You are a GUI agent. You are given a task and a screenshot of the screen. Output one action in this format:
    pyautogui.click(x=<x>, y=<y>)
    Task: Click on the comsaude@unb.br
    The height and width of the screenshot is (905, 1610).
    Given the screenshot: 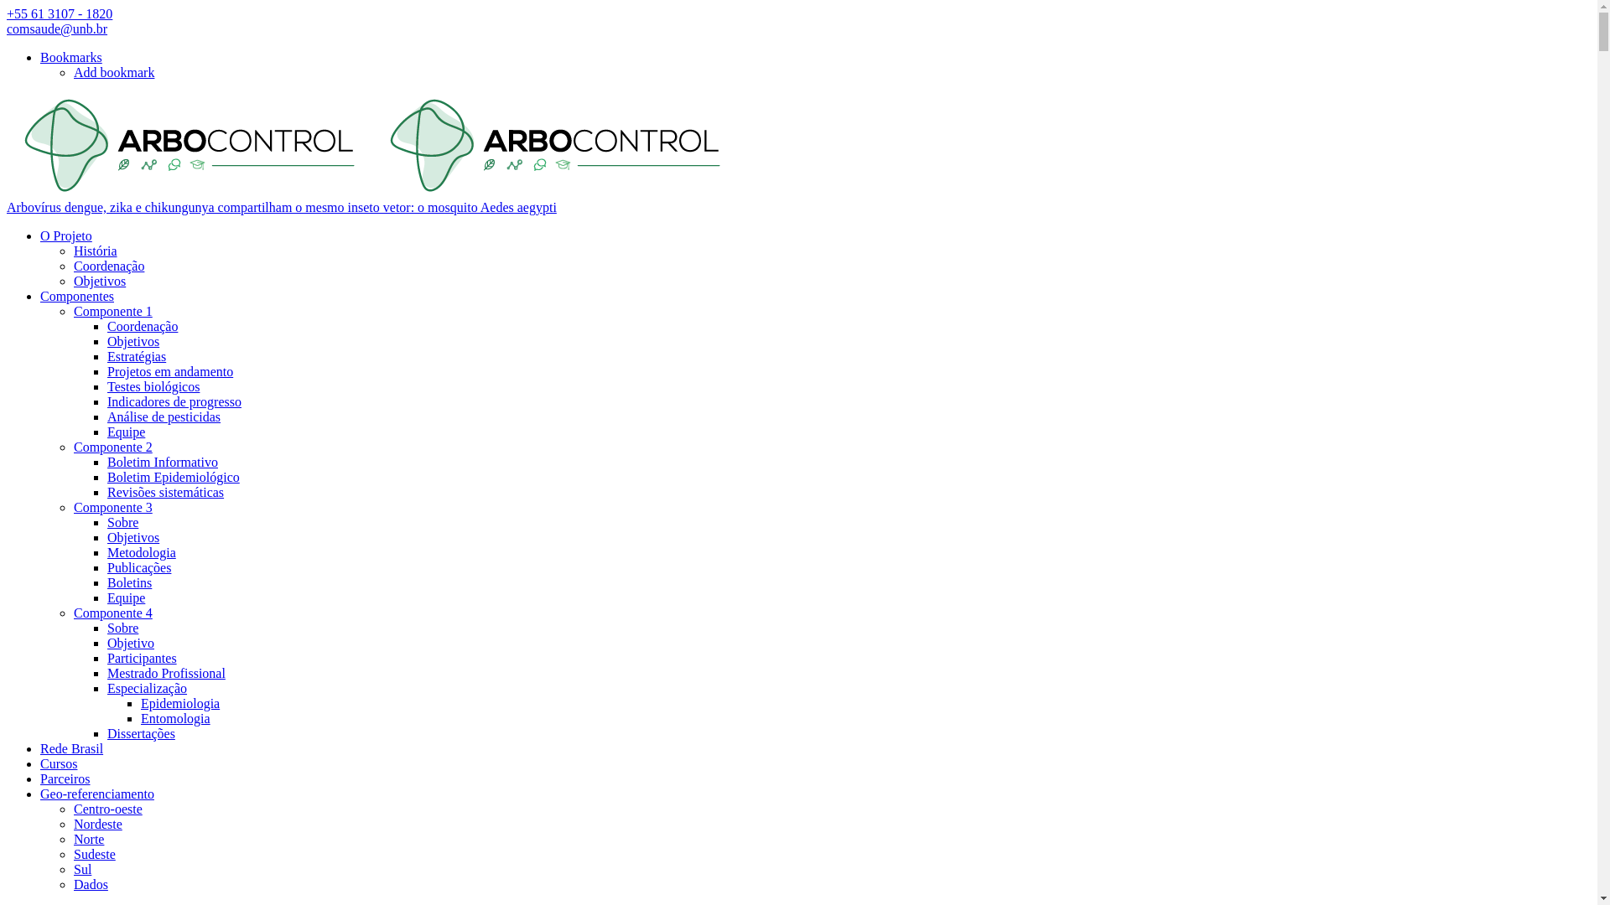 What is the action you would take?
    pyautogui.click(x=57, y=28)
    